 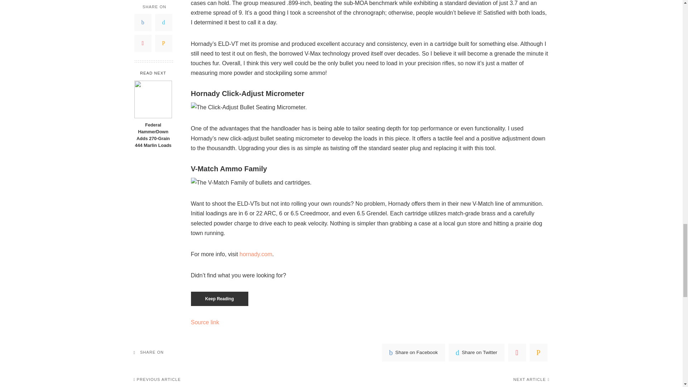 What do you see at coordinates (256, 254) in the screenshot?
I see `hornady.com` at bounding box center [256, 254].